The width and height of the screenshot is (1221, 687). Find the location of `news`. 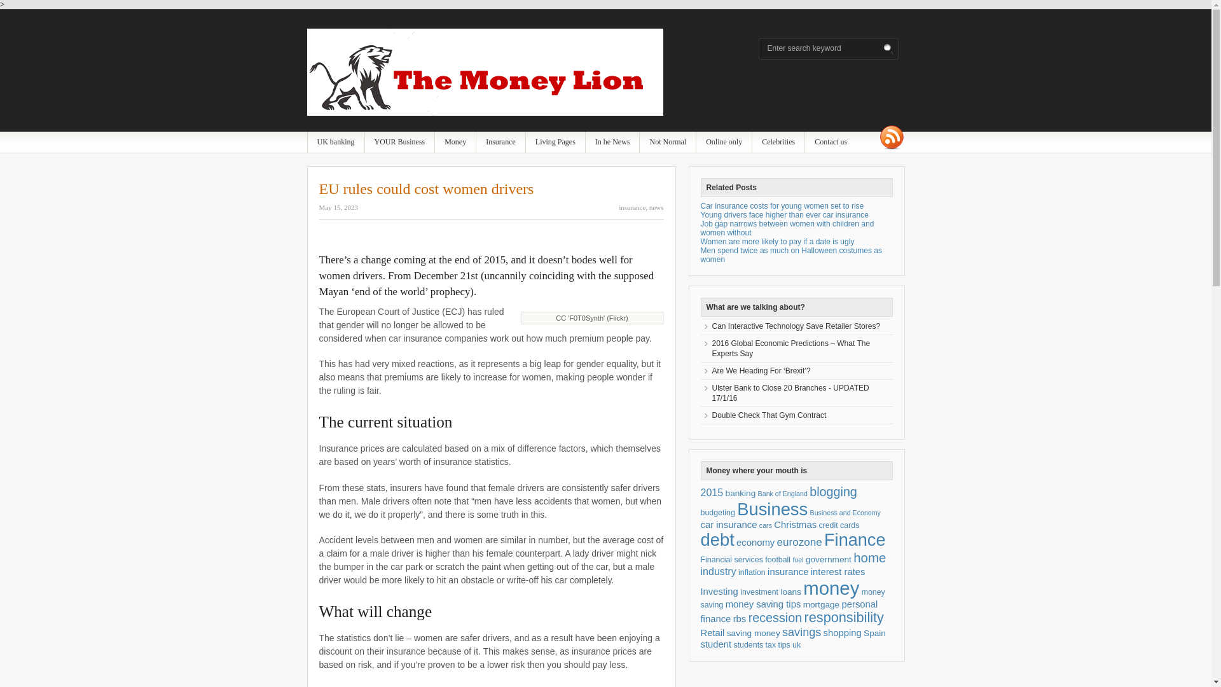

news is located at coordinates (656, 207).